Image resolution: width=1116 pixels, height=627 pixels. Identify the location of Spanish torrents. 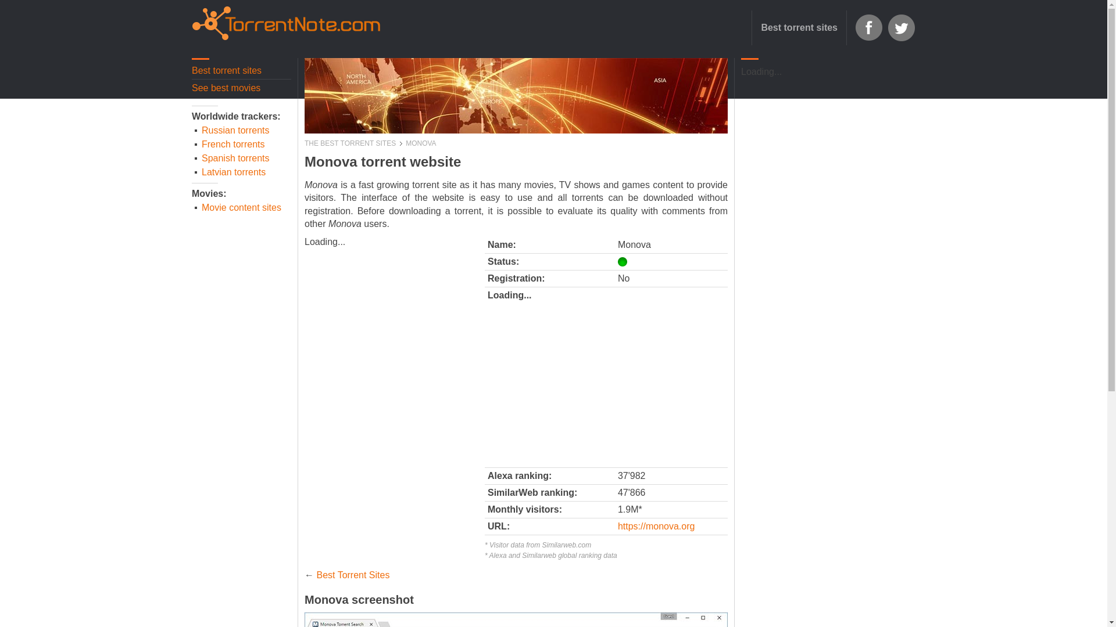
(243, 158).